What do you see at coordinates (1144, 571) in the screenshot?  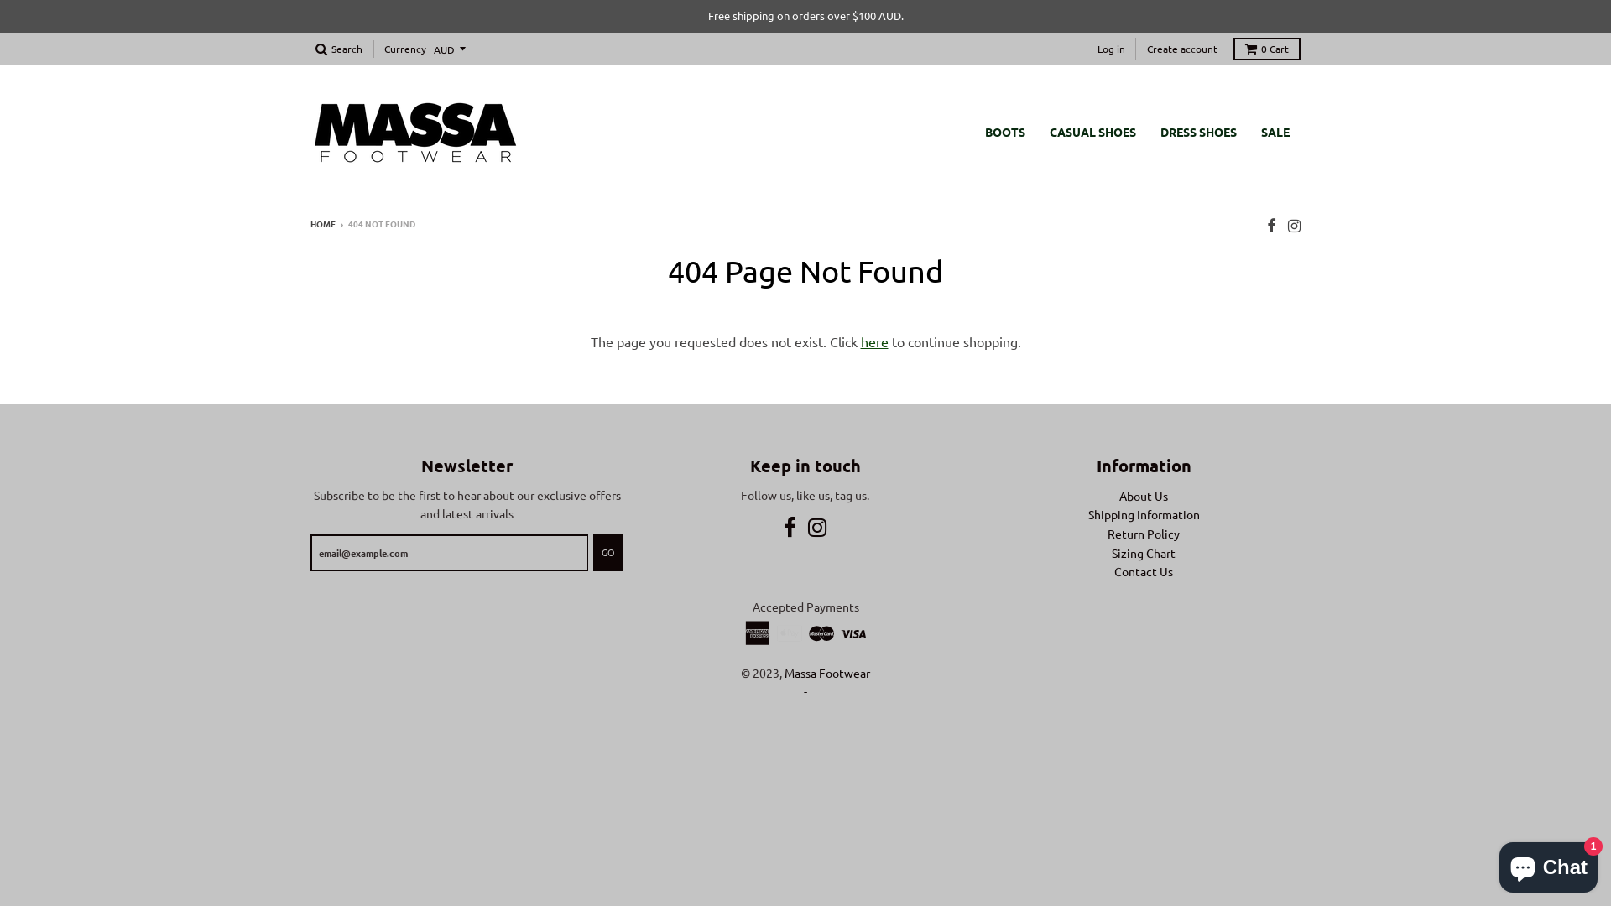 I see `Contact Us` at bounding box center [1144, 571].